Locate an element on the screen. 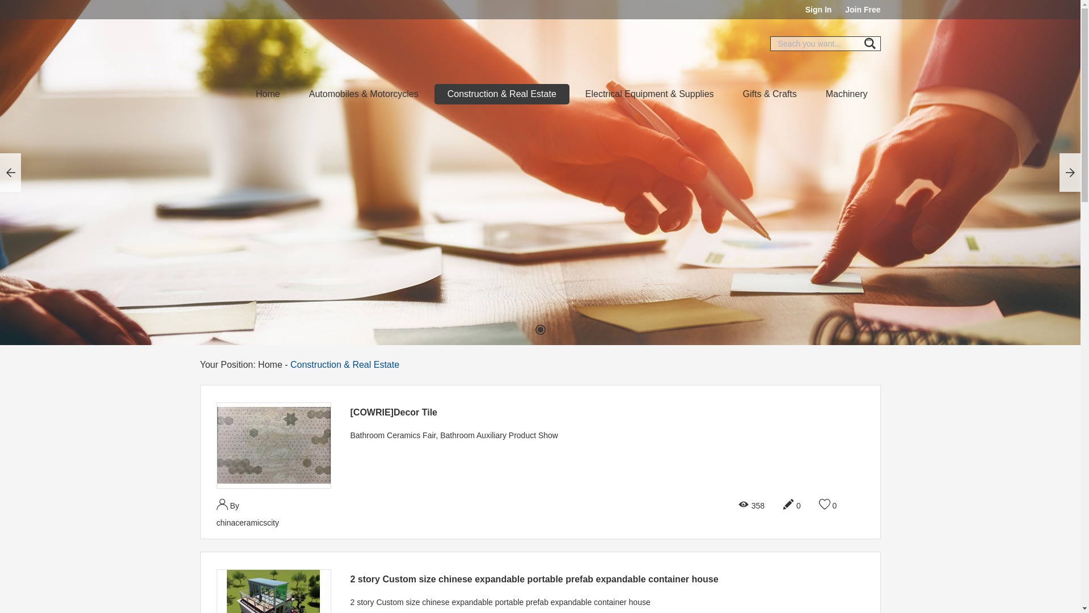 The image size is (1089, 613). Automobiles & Motorcycles is located at coordinates (364, 94).